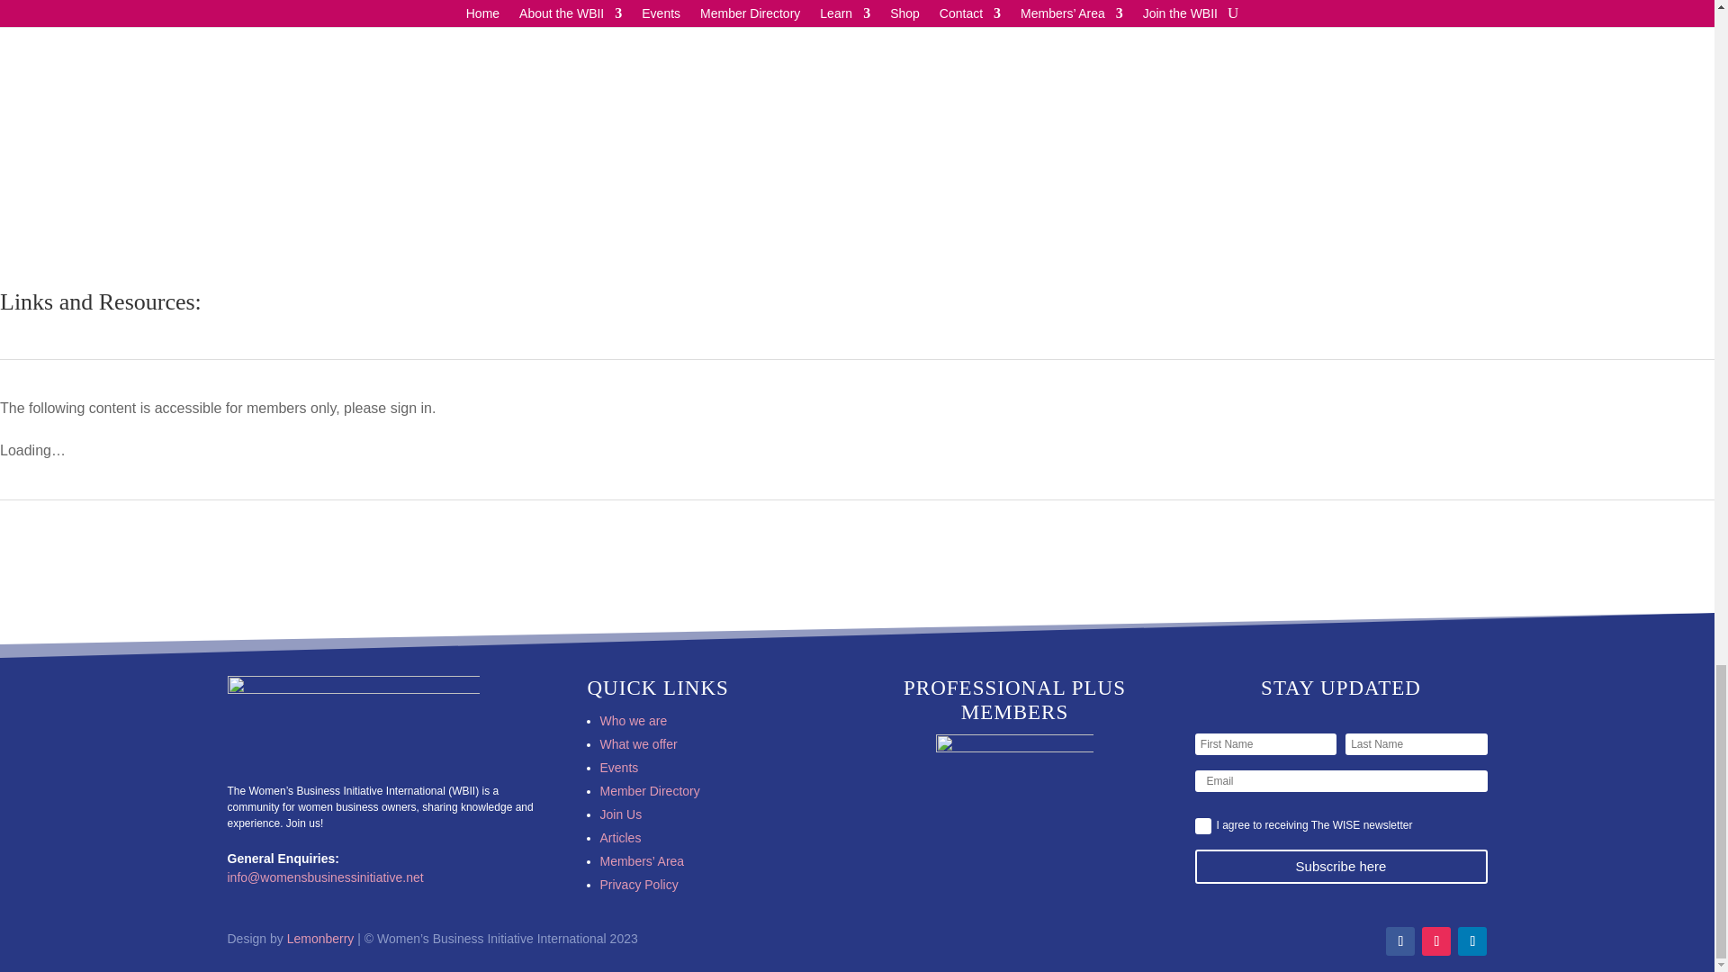 The width and height of the screenshot is (1728, 972). I want to click on Follow on LinkedIn, so click(1472, 941).